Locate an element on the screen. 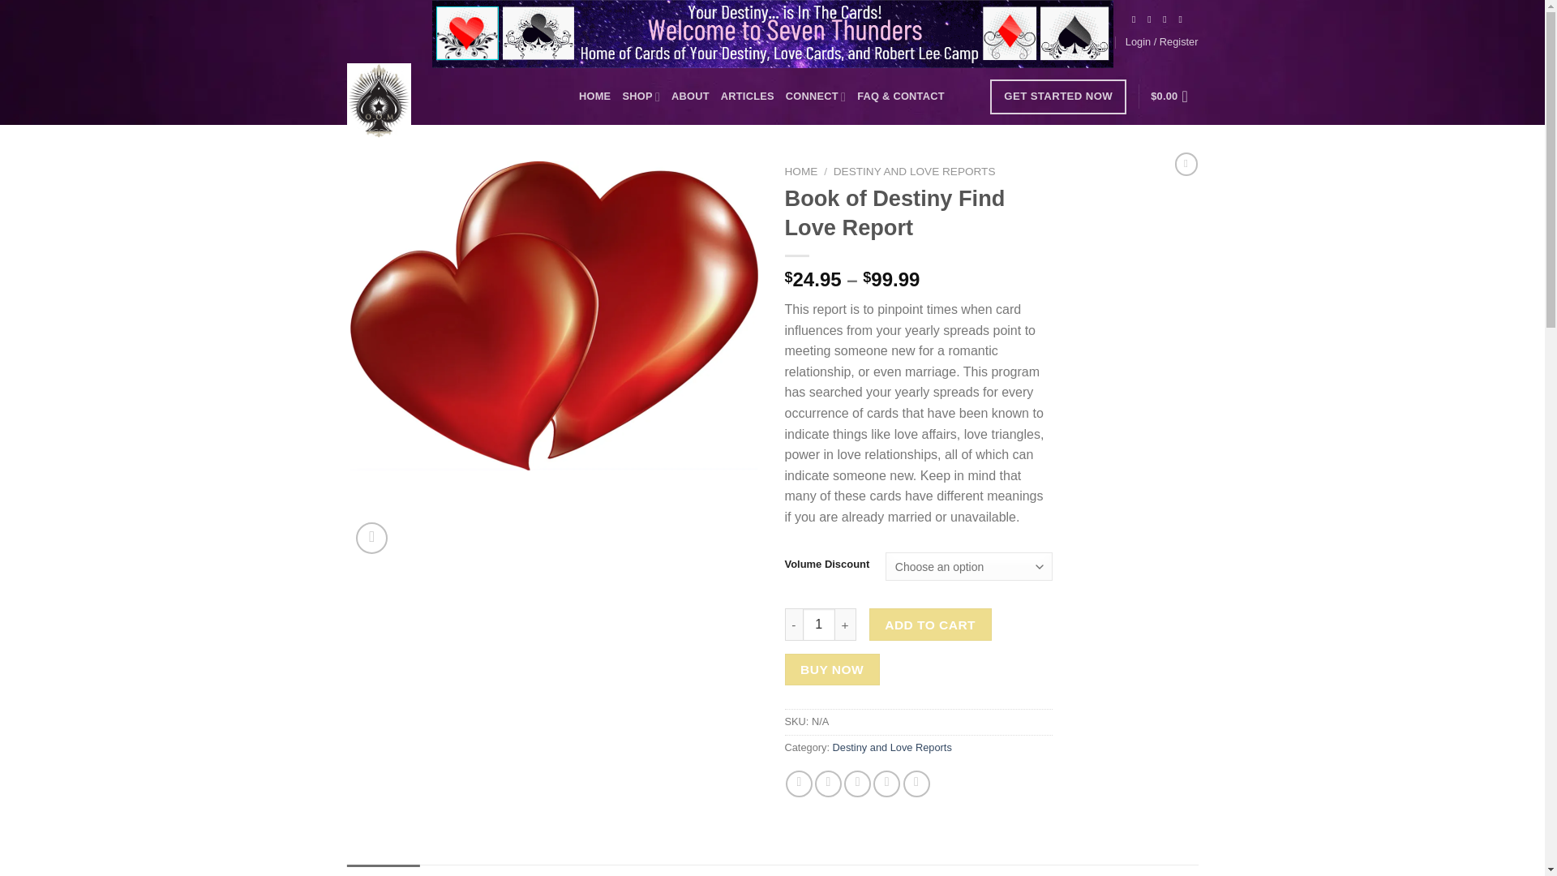 Image resolution: width=1557 pixels, height=876 pixels. Zoom is located at coordinates (371, 537).